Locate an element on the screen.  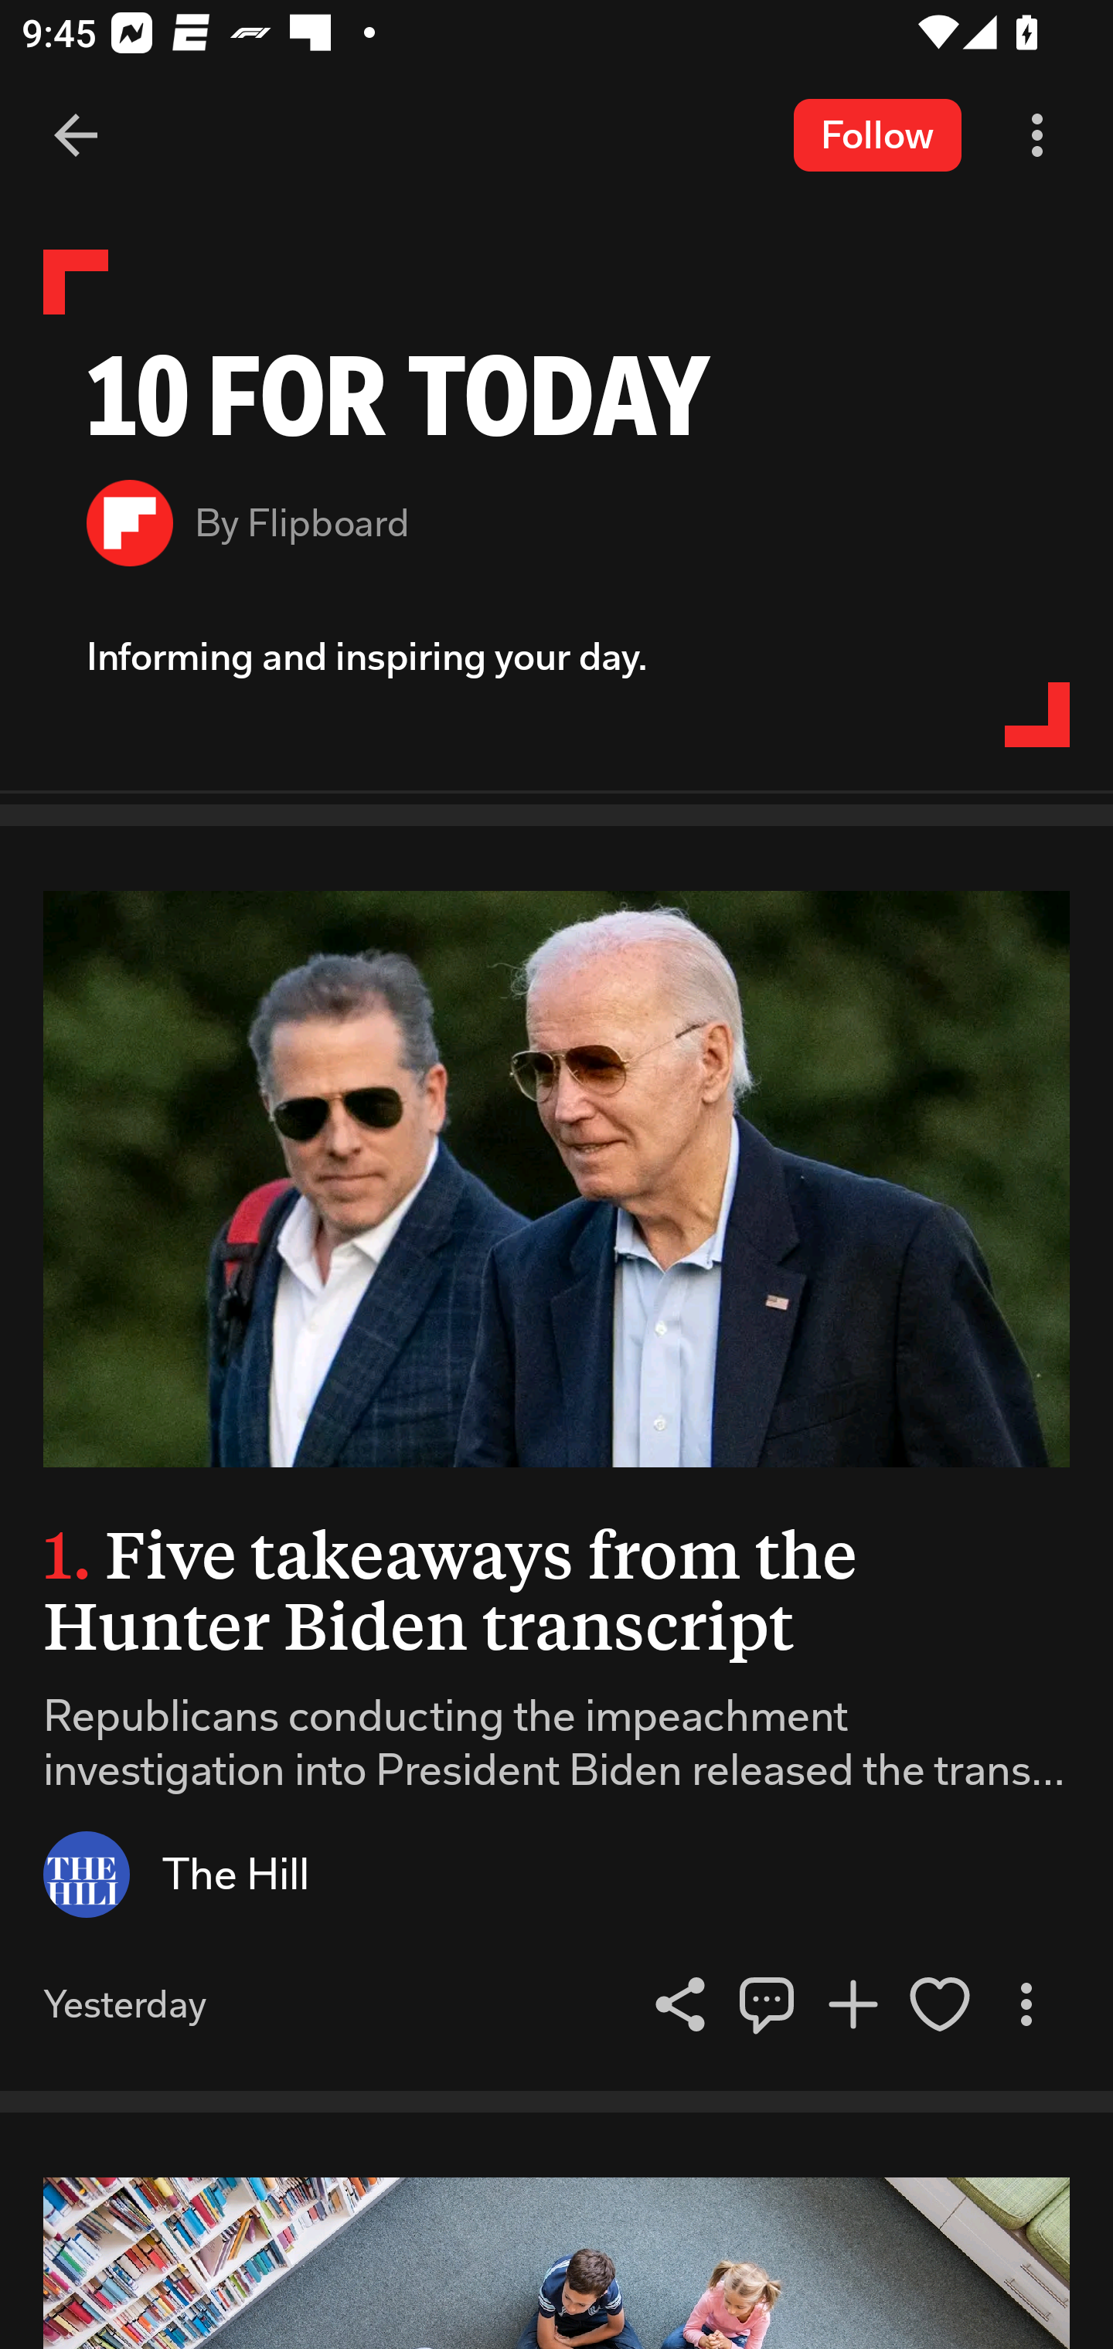
Options is located at coordinates (1026, 2004).